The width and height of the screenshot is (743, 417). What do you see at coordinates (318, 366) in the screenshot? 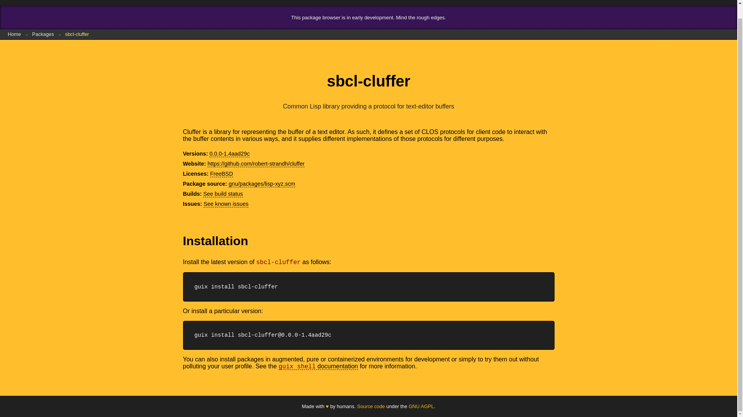
I see `guix shell documentation` at bounding box center [318, 366].